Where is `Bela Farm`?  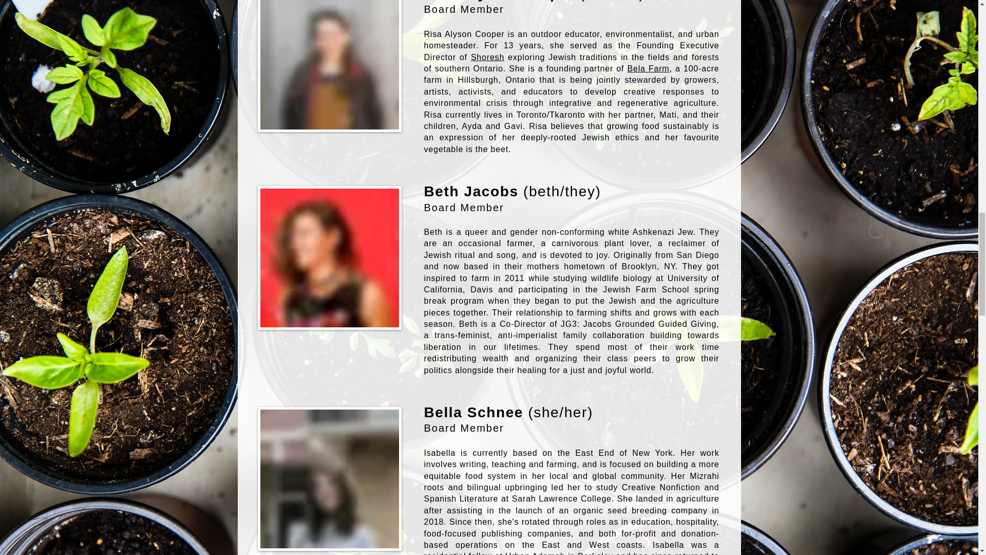 Bela Farm is located at coordinates (648, 68).